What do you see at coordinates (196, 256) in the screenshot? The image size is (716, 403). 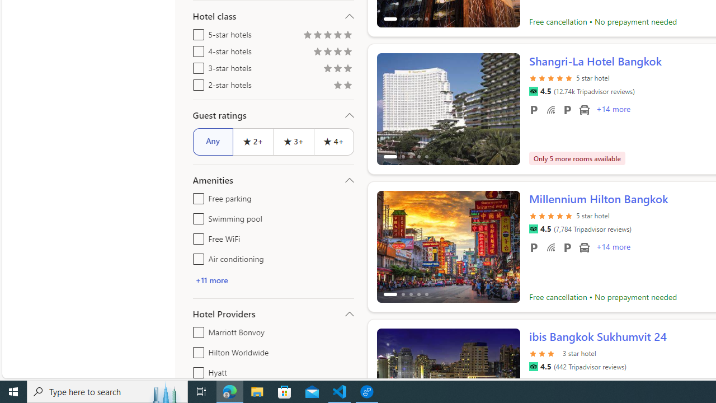 I see `Air conditioning` at bounding box center [196, 256].